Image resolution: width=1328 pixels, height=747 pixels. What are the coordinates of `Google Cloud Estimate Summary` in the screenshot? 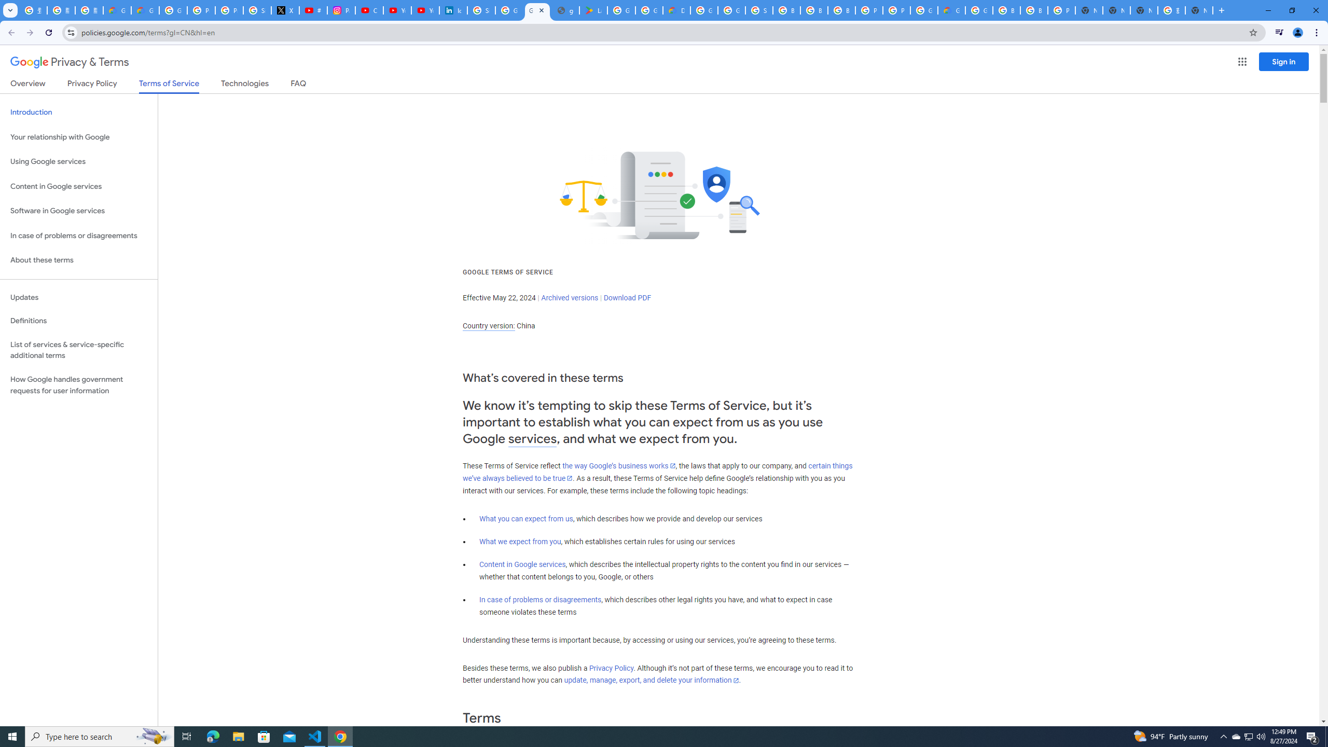 It's located at (951, 10).